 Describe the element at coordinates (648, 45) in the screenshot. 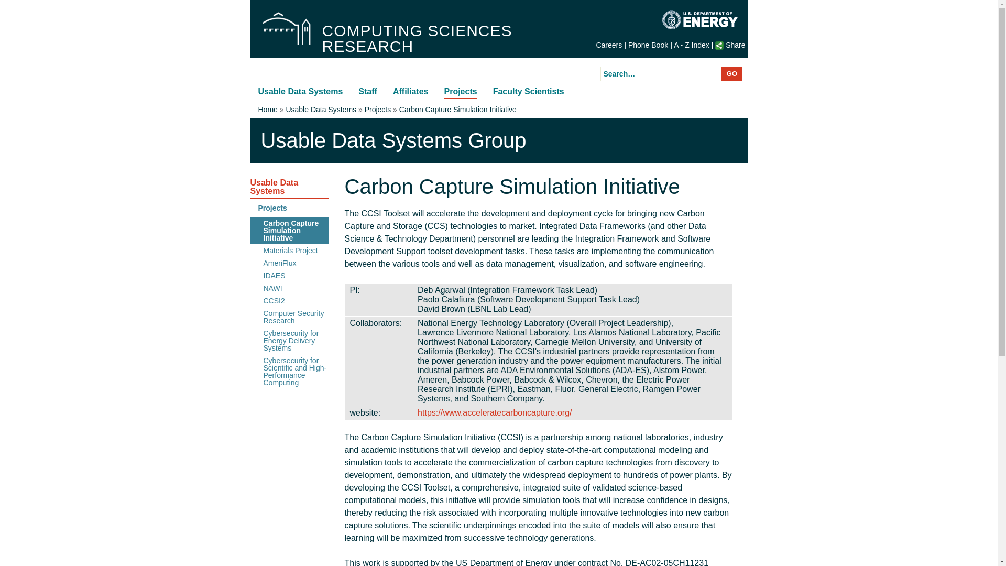

I see `Phone Book` at that location.